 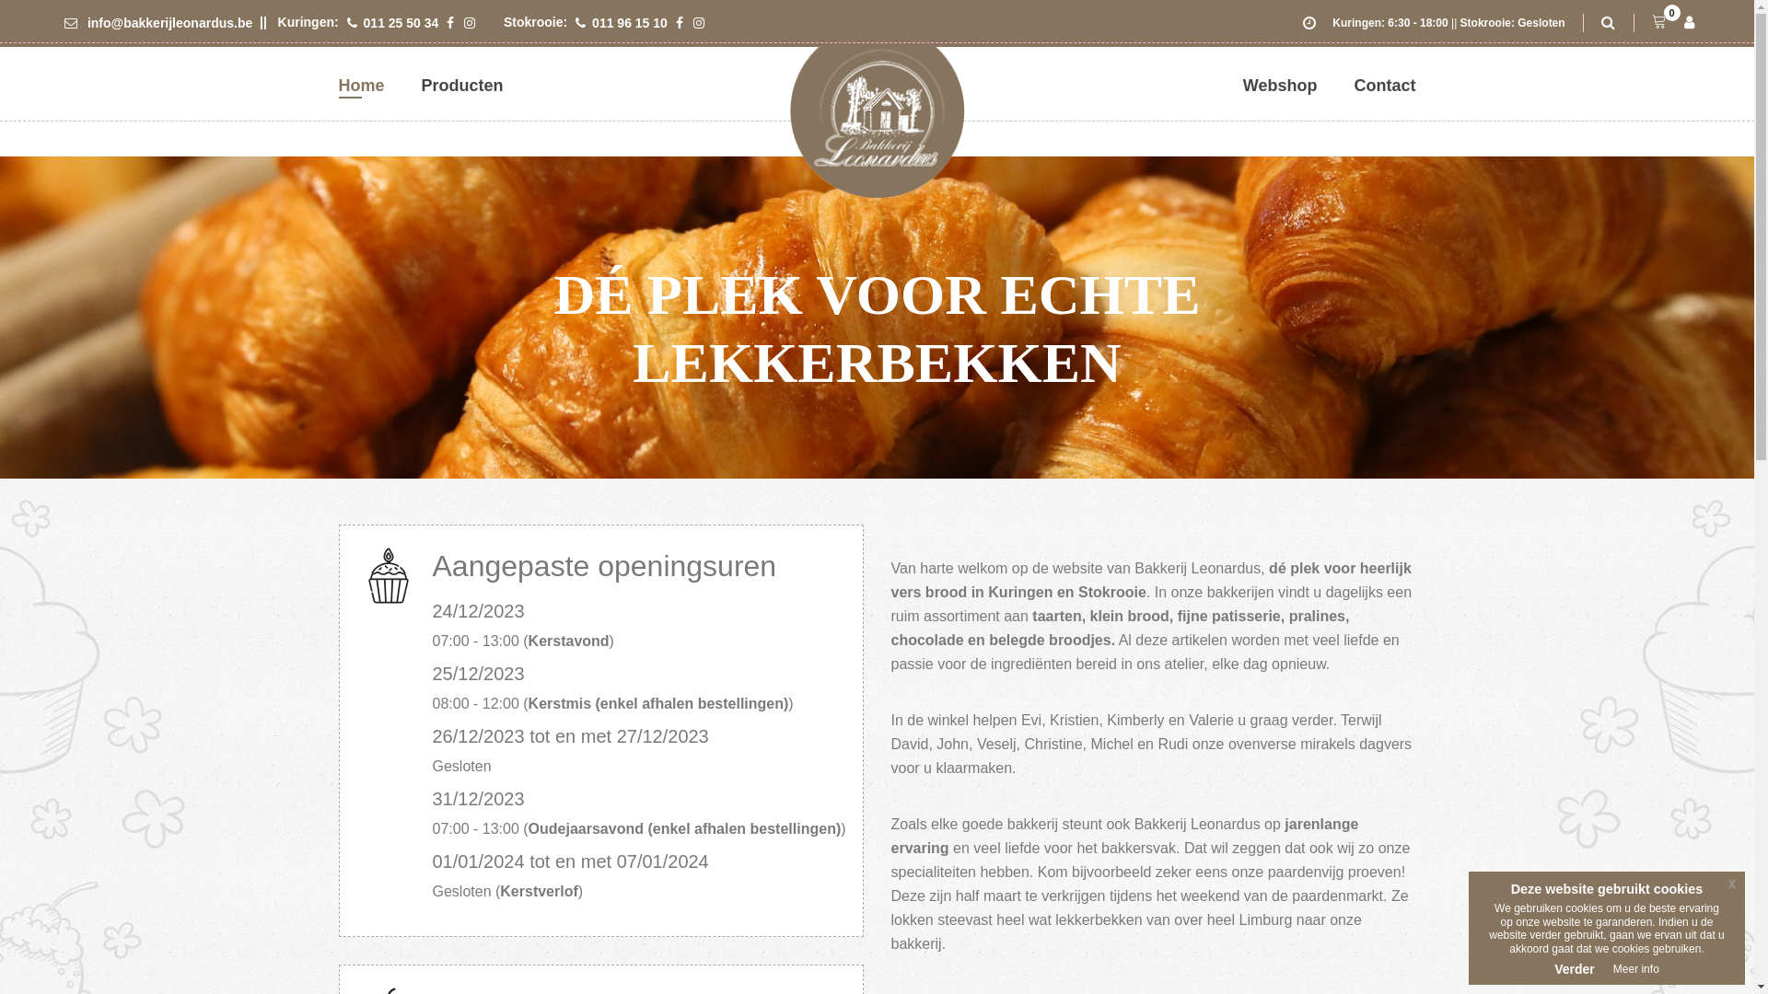 I want to click on Home, so click(x=362, y=86).